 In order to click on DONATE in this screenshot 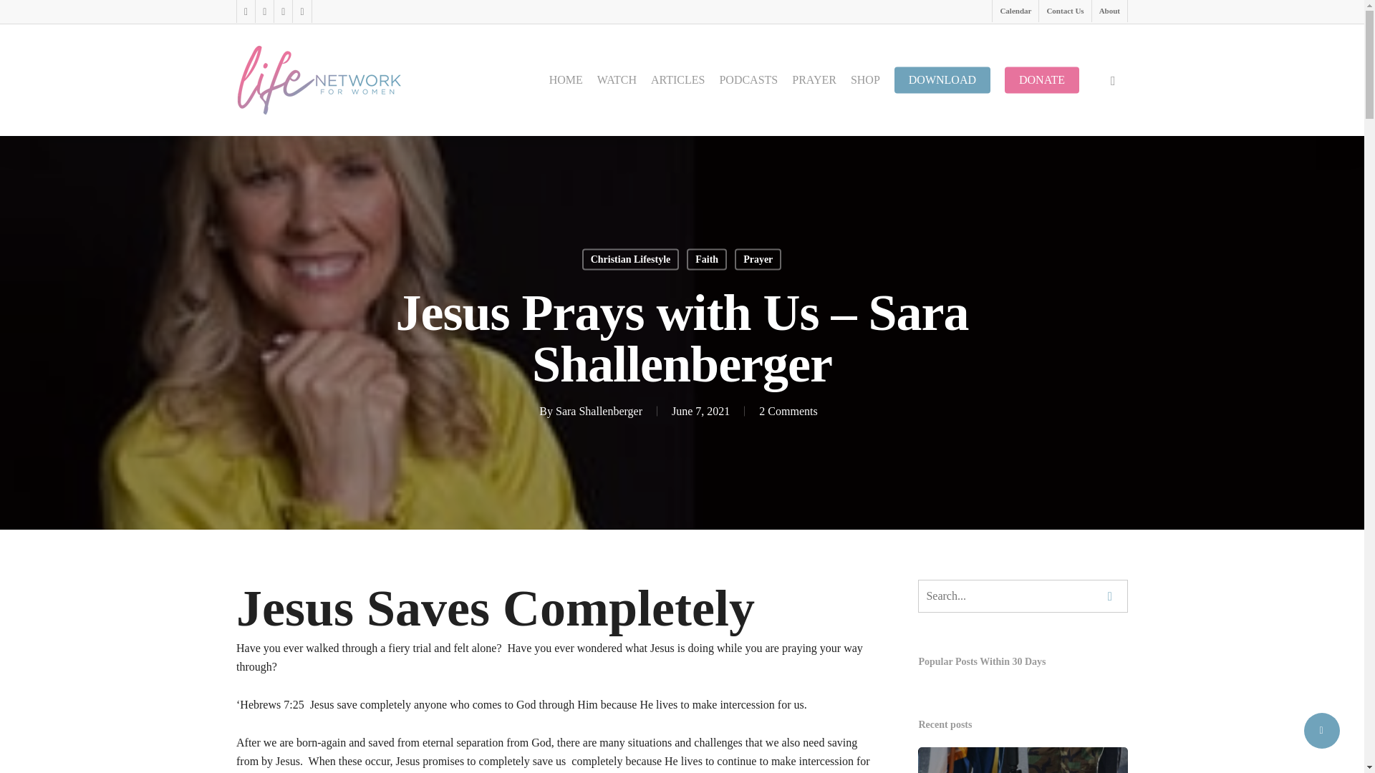, I will do `click(1042, 79)`.